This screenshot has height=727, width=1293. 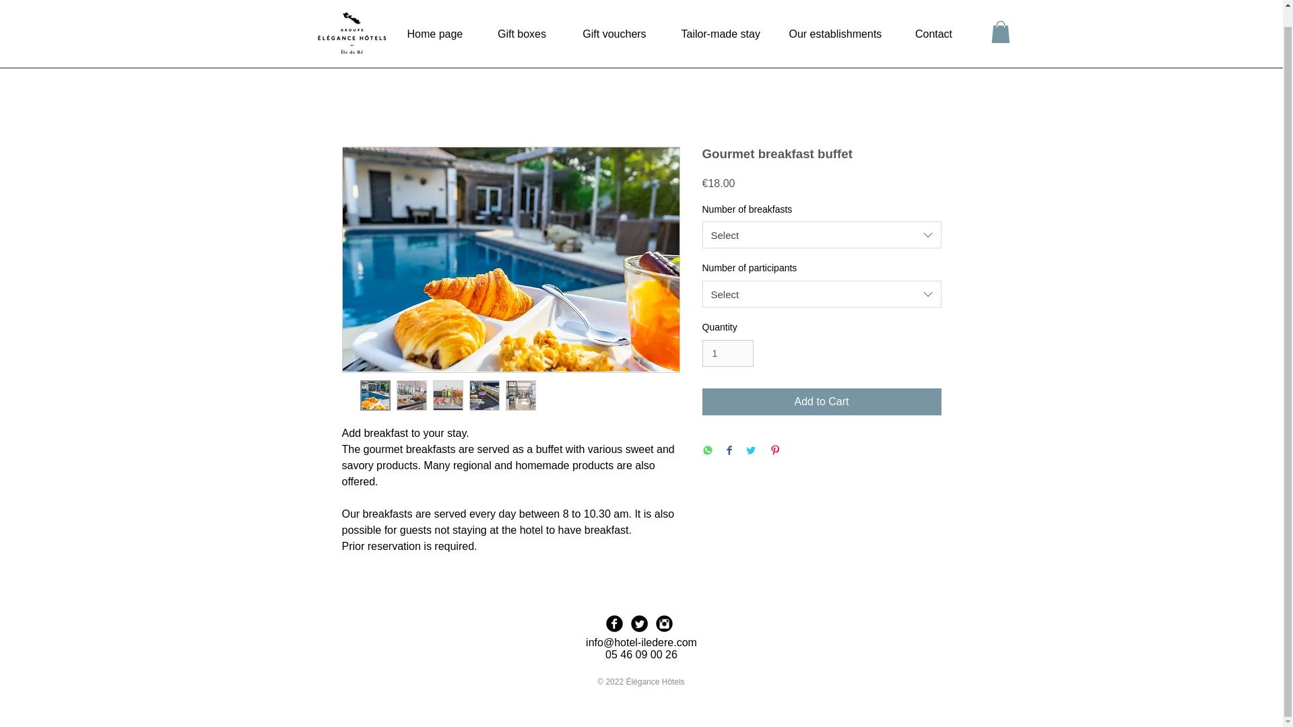 What do you see at coordinates (822, 401) in the screenshot?
I see `Add to Cart` at bounding box center [822, 401].